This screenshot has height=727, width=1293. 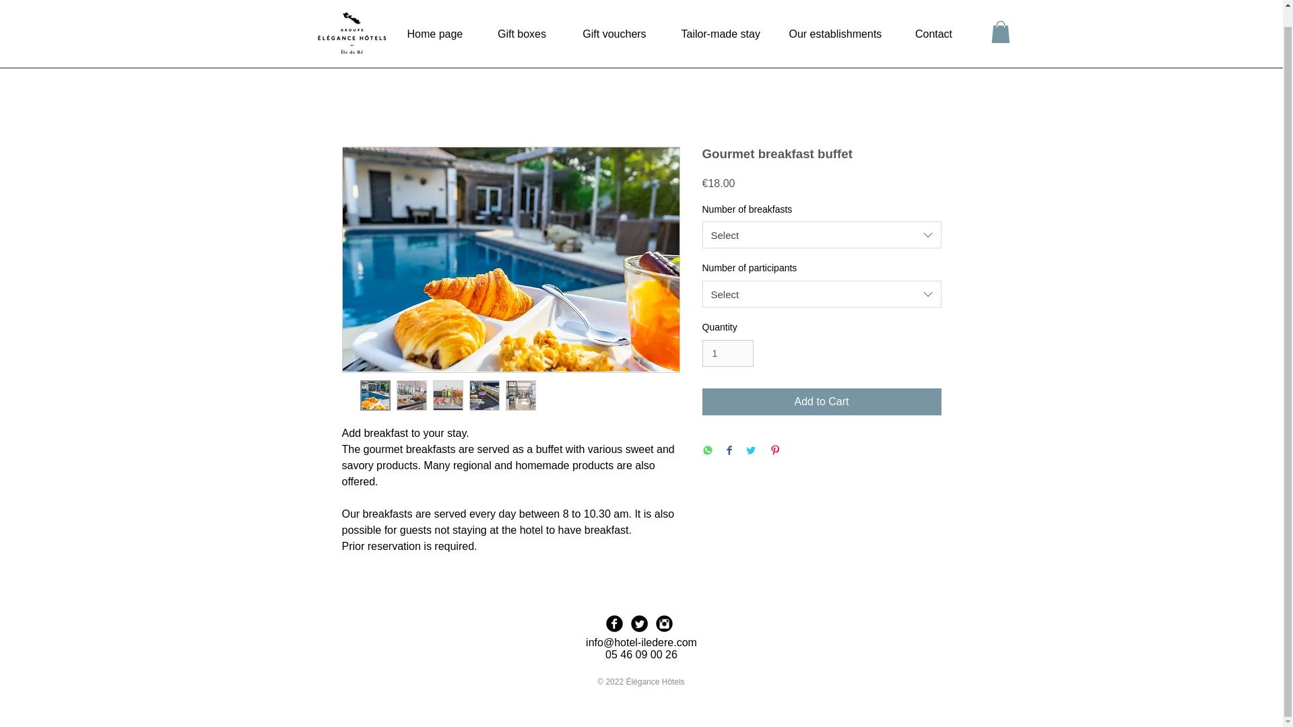 What do you see at coordinates (822, 401) in the screenshot?
I see `Add to Cart` at bounding box center [822, 401].